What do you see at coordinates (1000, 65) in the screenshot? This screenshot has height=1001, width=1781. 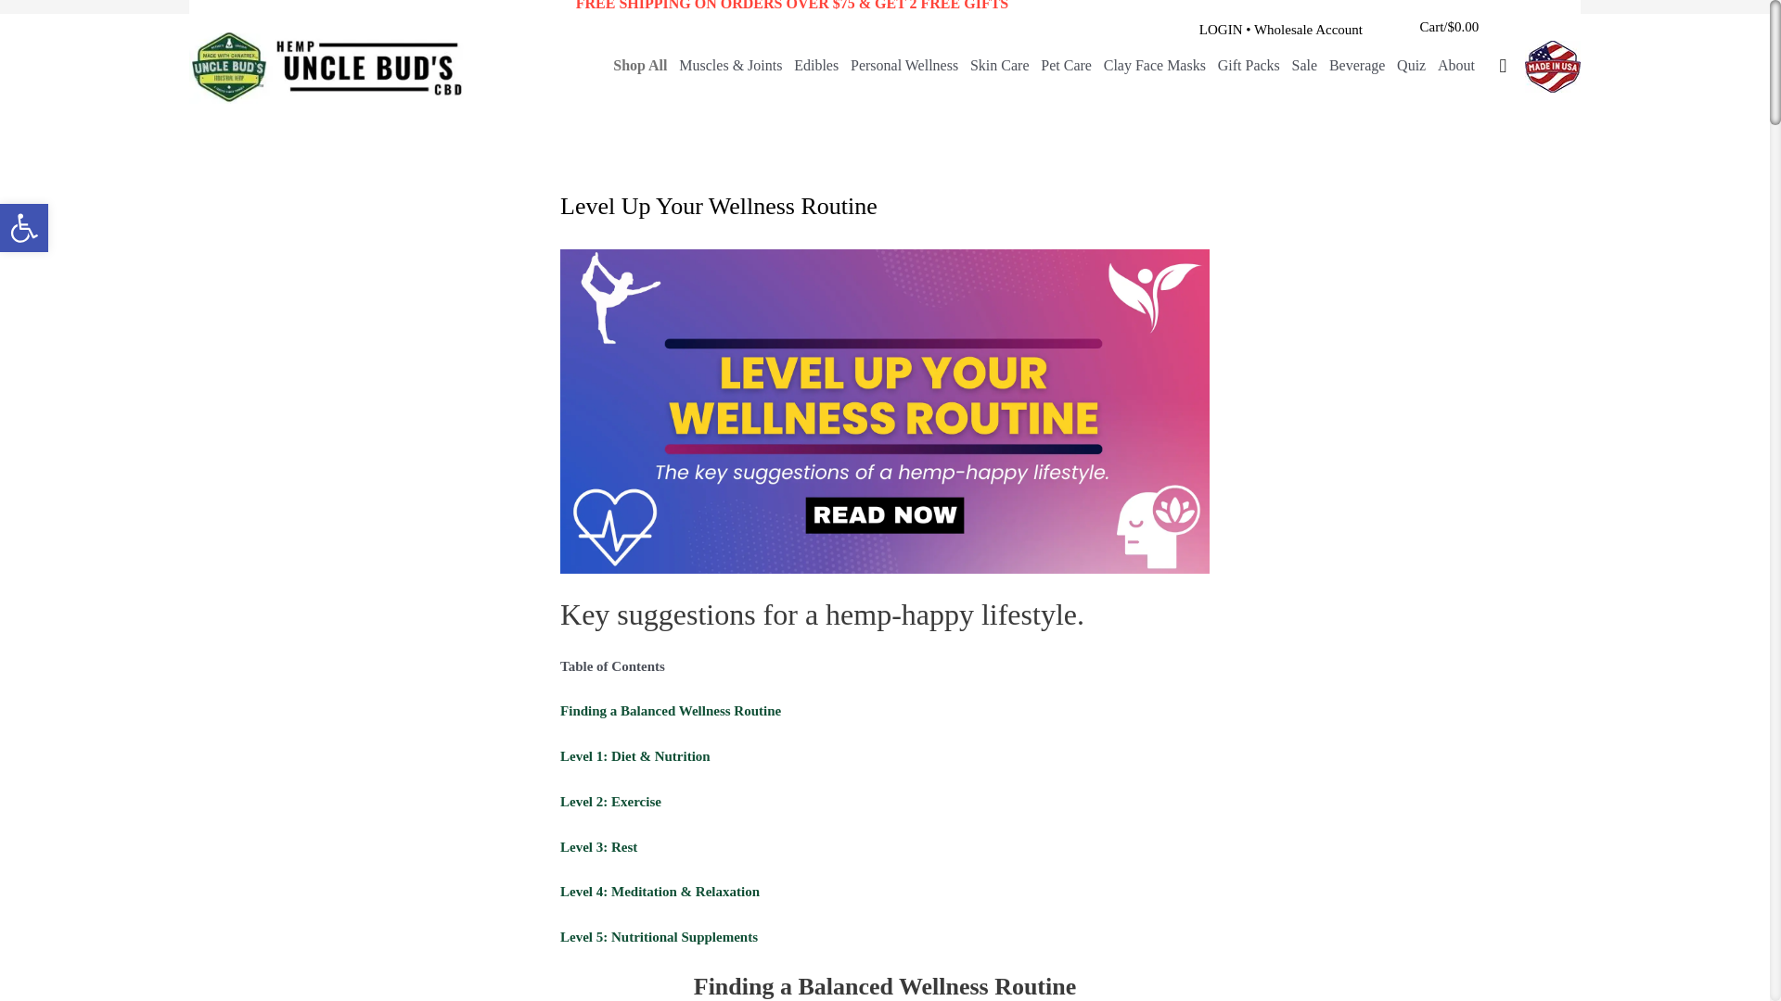 I see `Skin Care` at bounding box center [1000, 65].